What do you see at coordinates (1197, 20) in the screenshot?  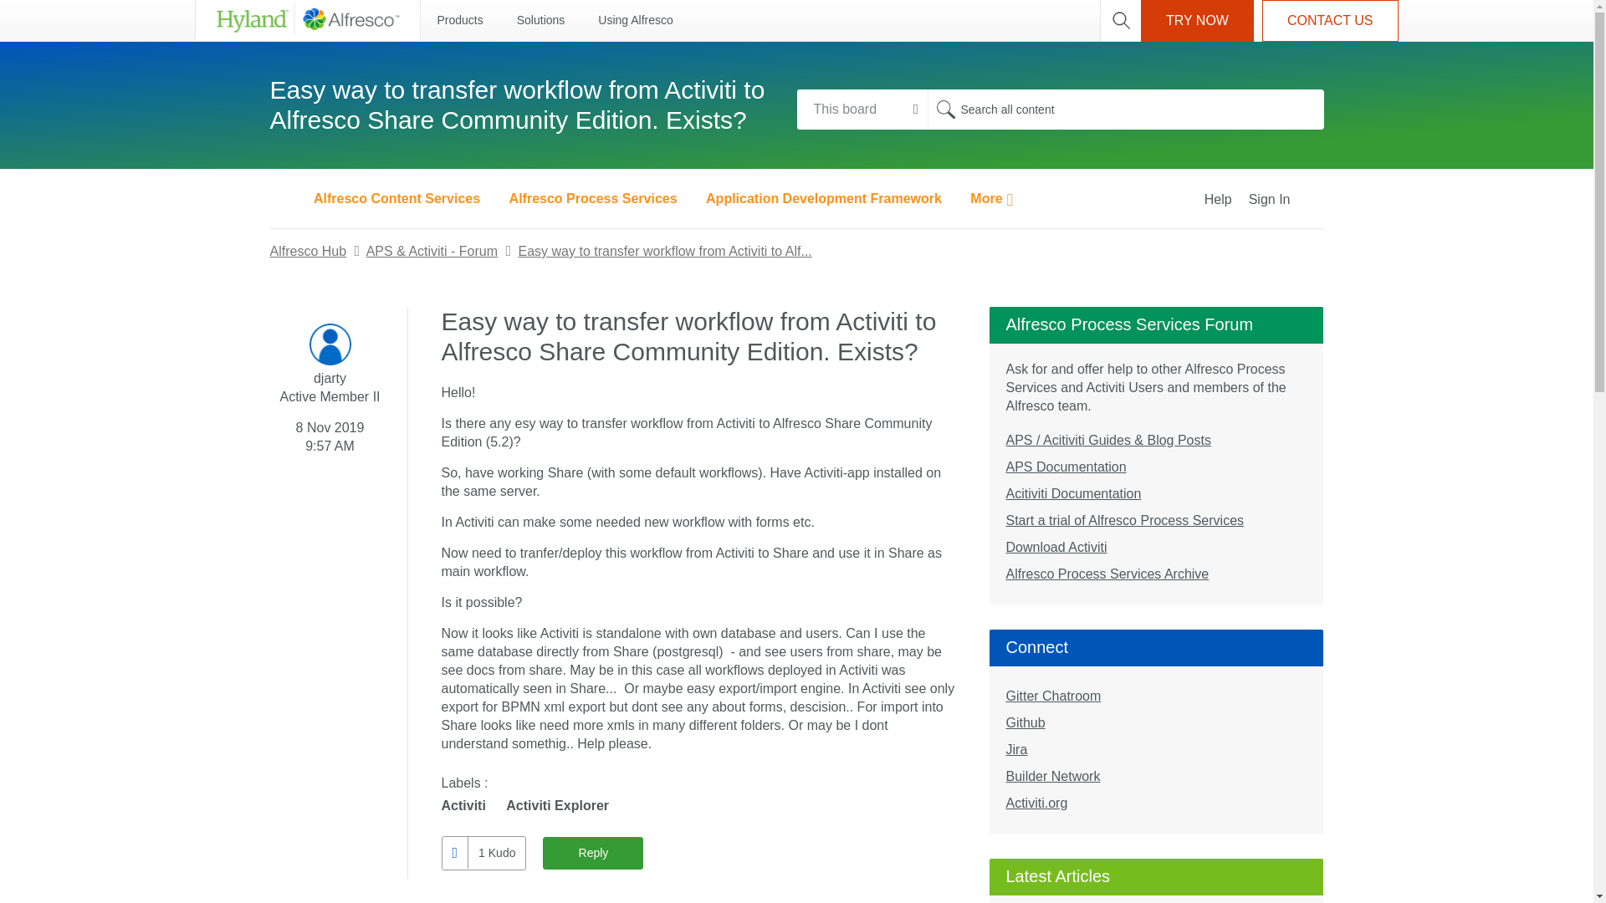 I see `TRY NOW` at bounding box center [1197, 20].